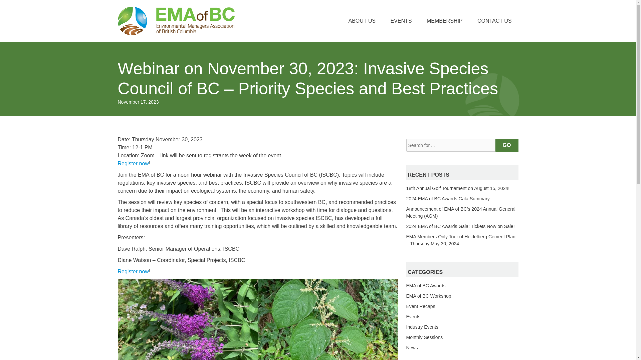  I want to click on MEMBERSHIP, so click(444, 21).